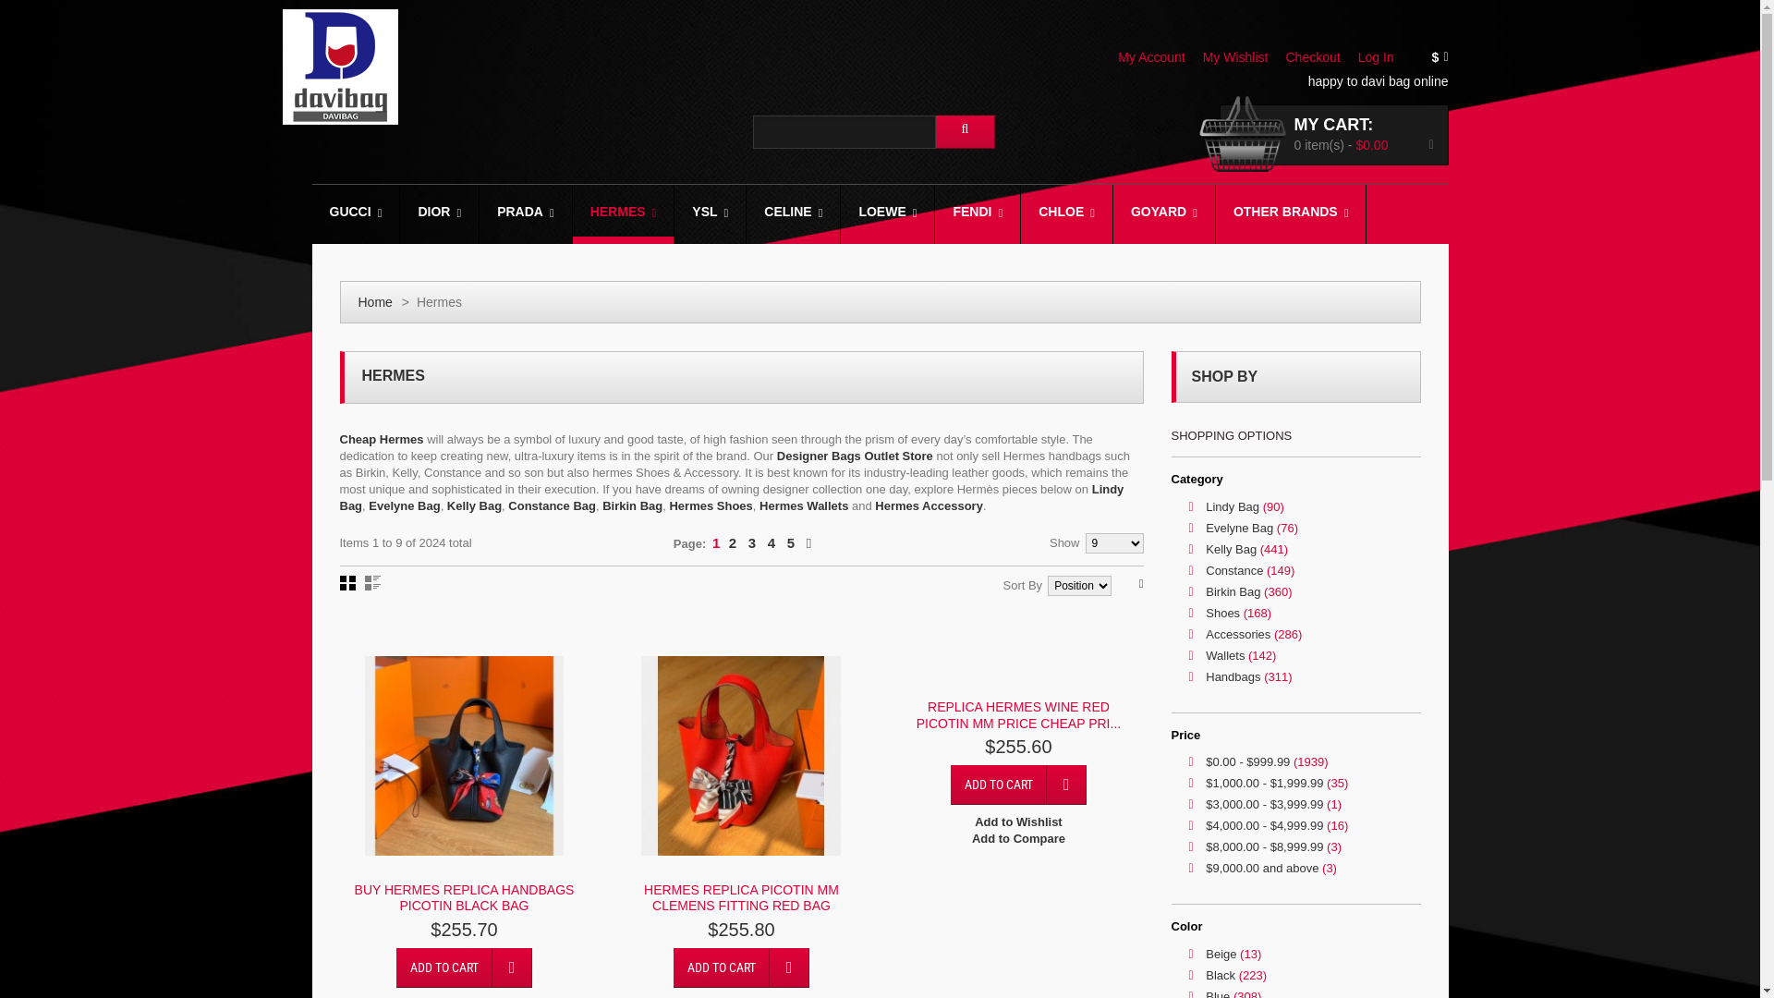 The image size is (1774, 998). Describe the element at coordinates (340, 67) in the screenshot. I see `daviwholesale` at that location.